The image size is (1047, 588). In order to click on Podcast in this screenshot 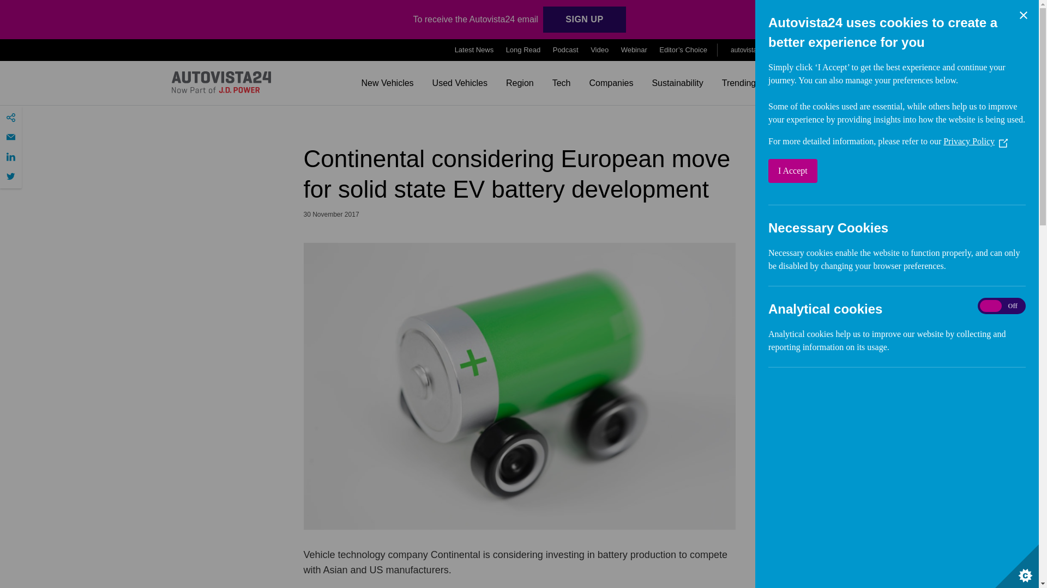, I will do `click(565, 50)`.